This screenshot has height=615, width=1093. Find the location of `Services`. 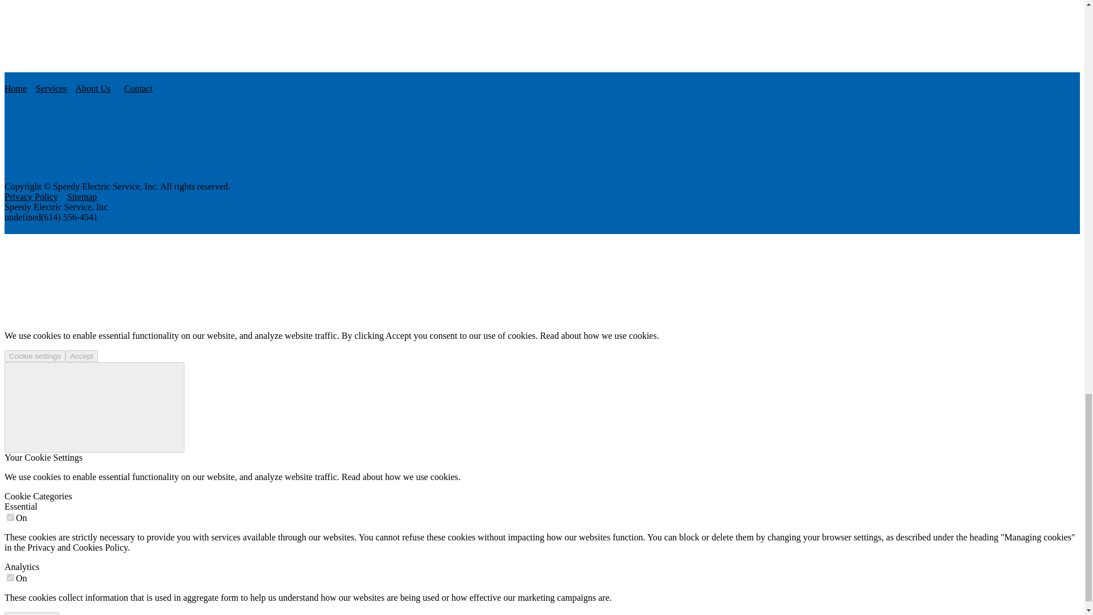

Services is located at coordinates (51, 88).